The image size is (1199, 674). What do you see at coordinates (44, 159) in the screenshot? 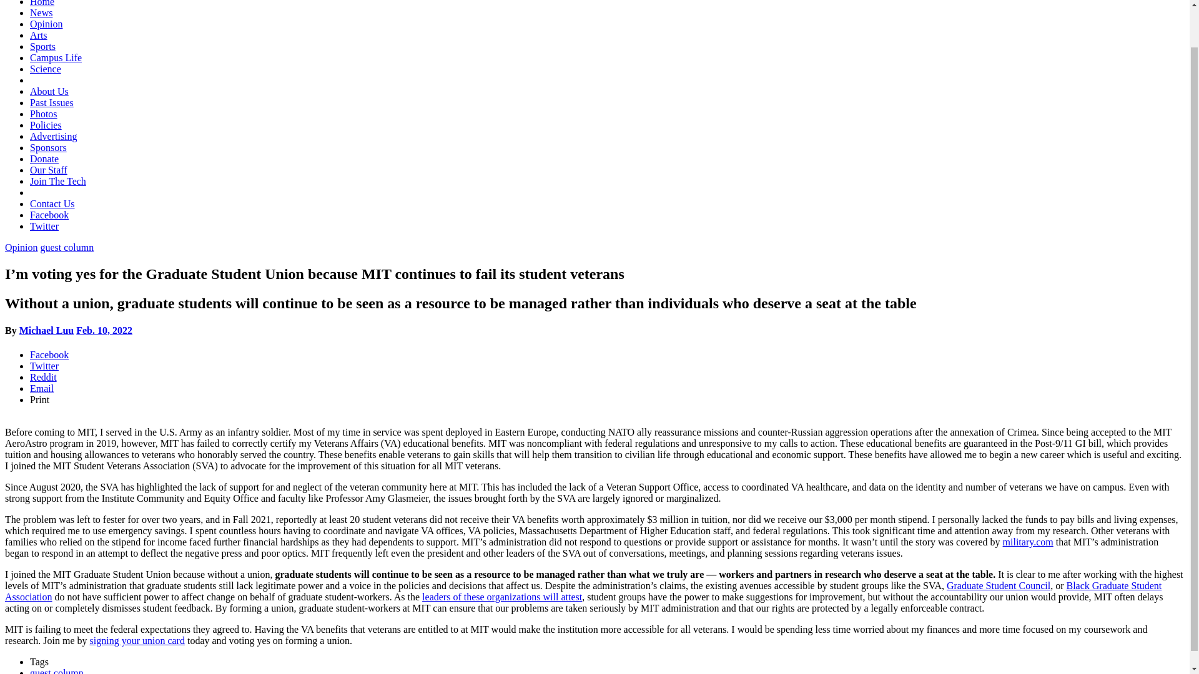
I see `Donate` at bounding box center [44, 159].